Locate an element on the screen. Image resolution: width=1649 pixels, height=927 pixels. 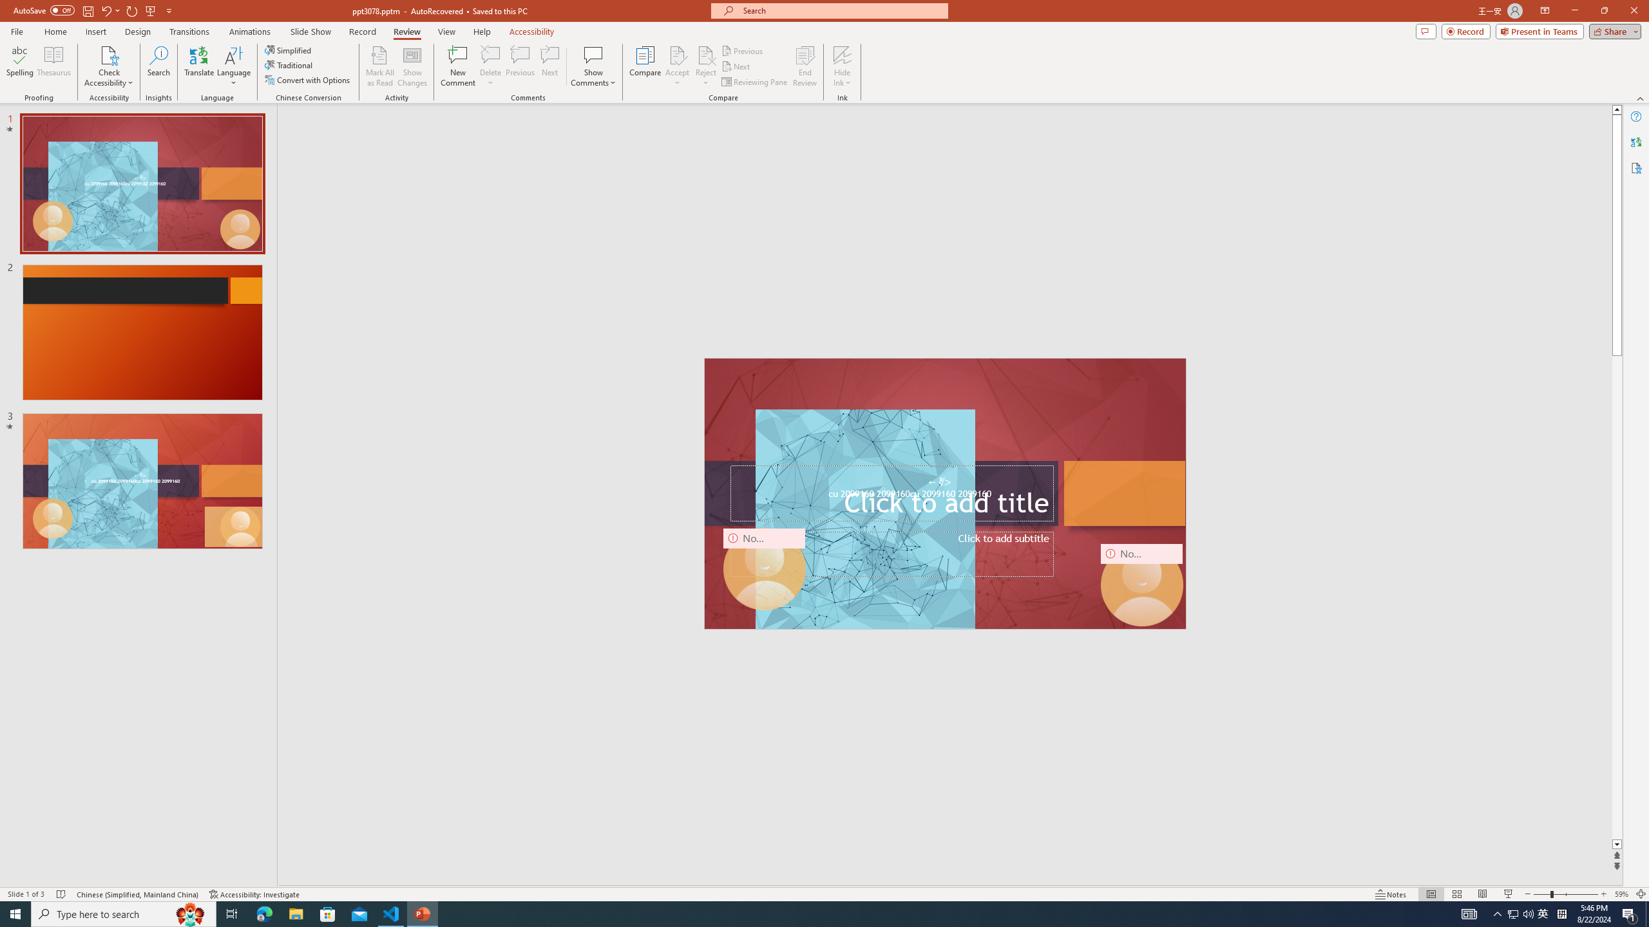
Reject Change is located at coordinates (706, 55).